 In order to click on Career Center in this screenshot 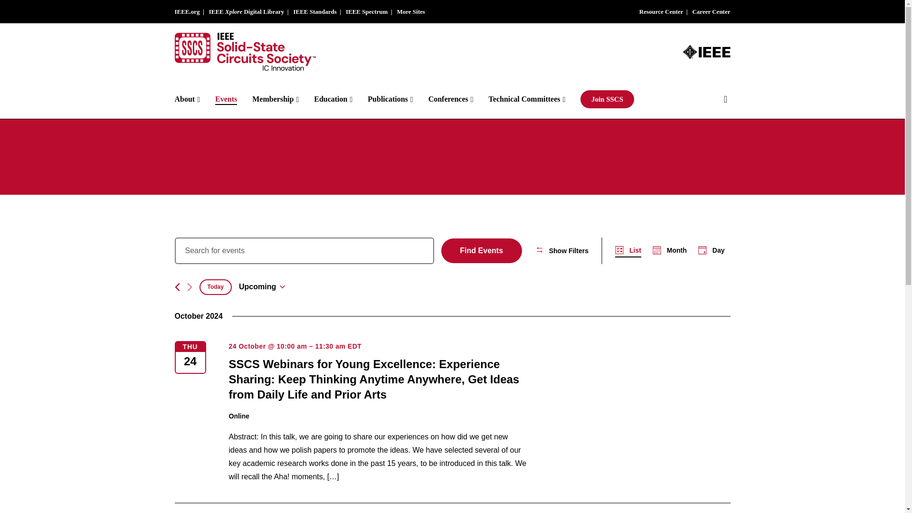, I will do `click(711, 11)`.